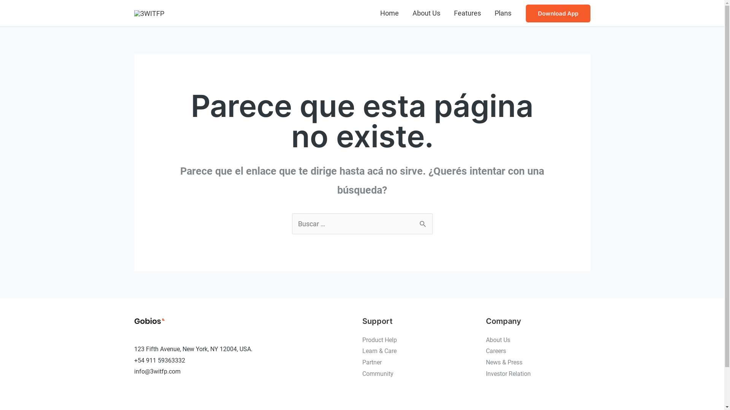 This screenshot has height=410, width=730. What do you see at coordinates (379, 351) in the screenshot?
I see `Learn & Care` at bounding box center [379, 351].